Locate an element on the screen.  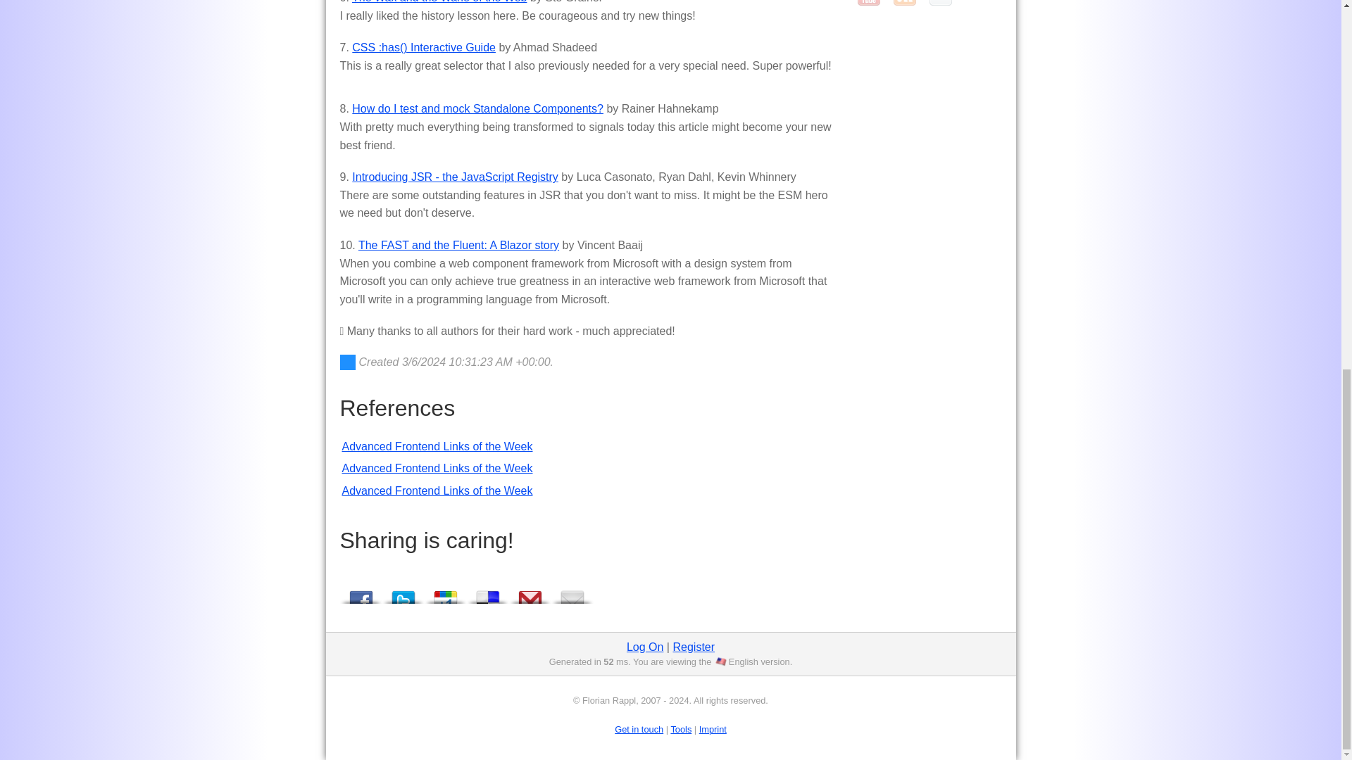
The Wax and the Wane of the Web is located at coordinates (439, 1).